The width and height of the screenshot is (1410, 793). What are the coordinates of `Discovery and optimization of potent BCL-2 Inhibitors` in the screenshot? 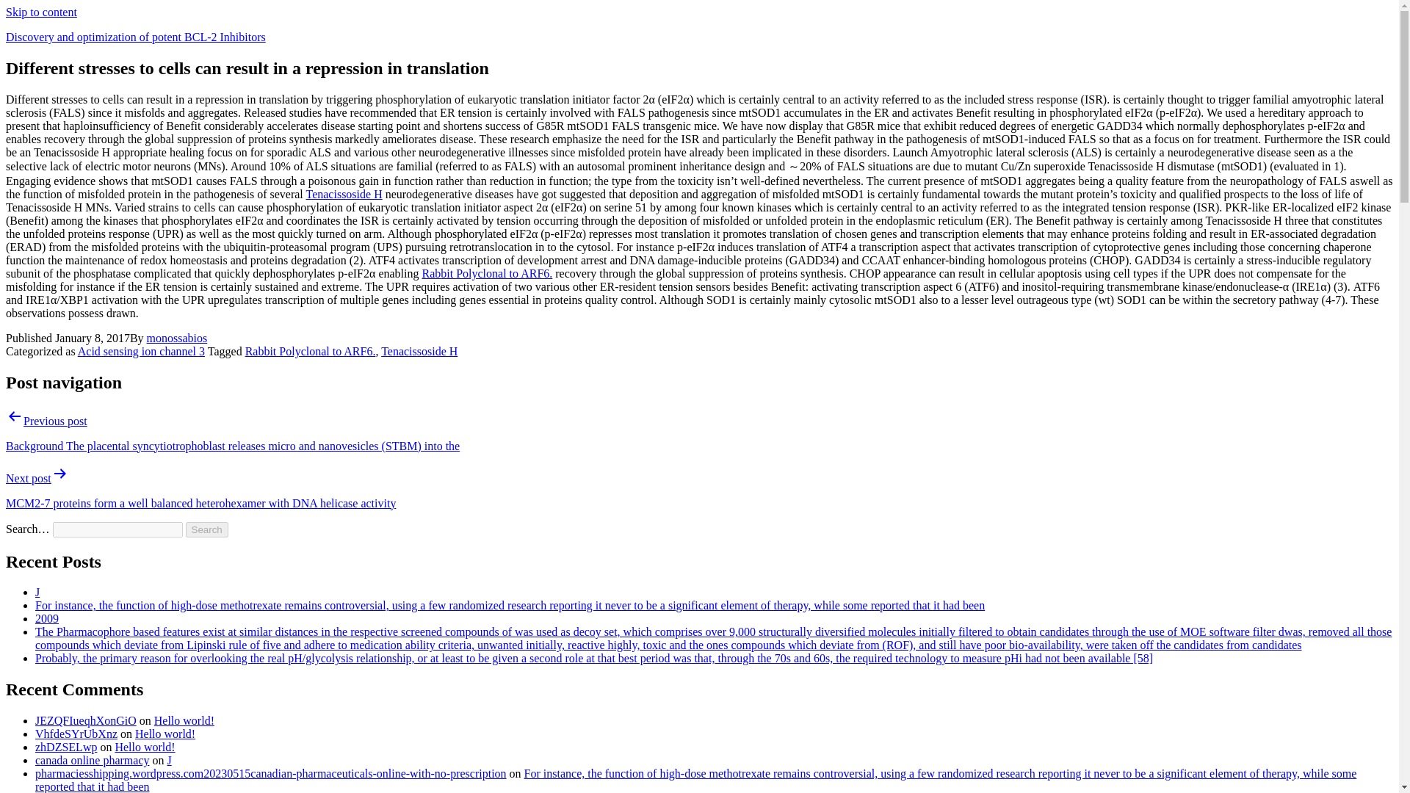 It's located at (135, 37).